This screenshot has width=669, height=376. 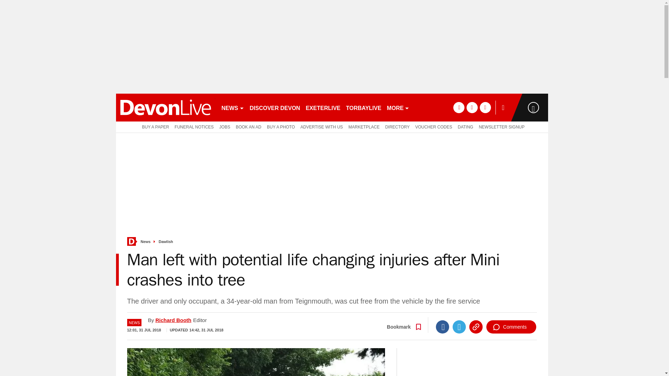 I want to click on MORE, so click(x=398, y=107).